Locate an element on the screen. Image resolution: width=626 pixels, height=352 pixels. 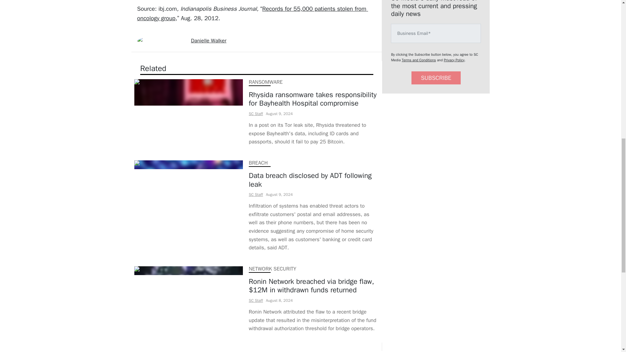
BREACH is located at coordinates (258, 163).